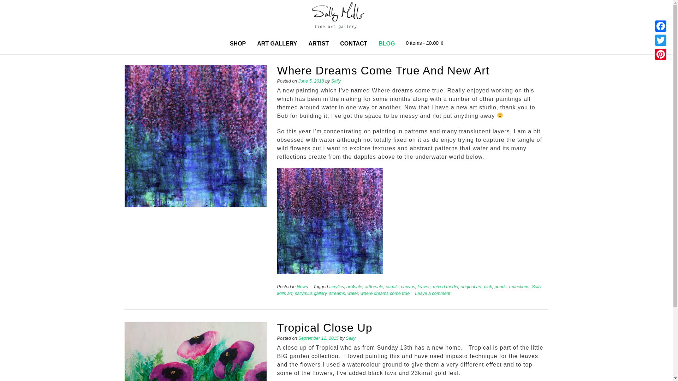 The width and height of the screenshot is (678, 381). I want to click on Sally, so click(336, 81).